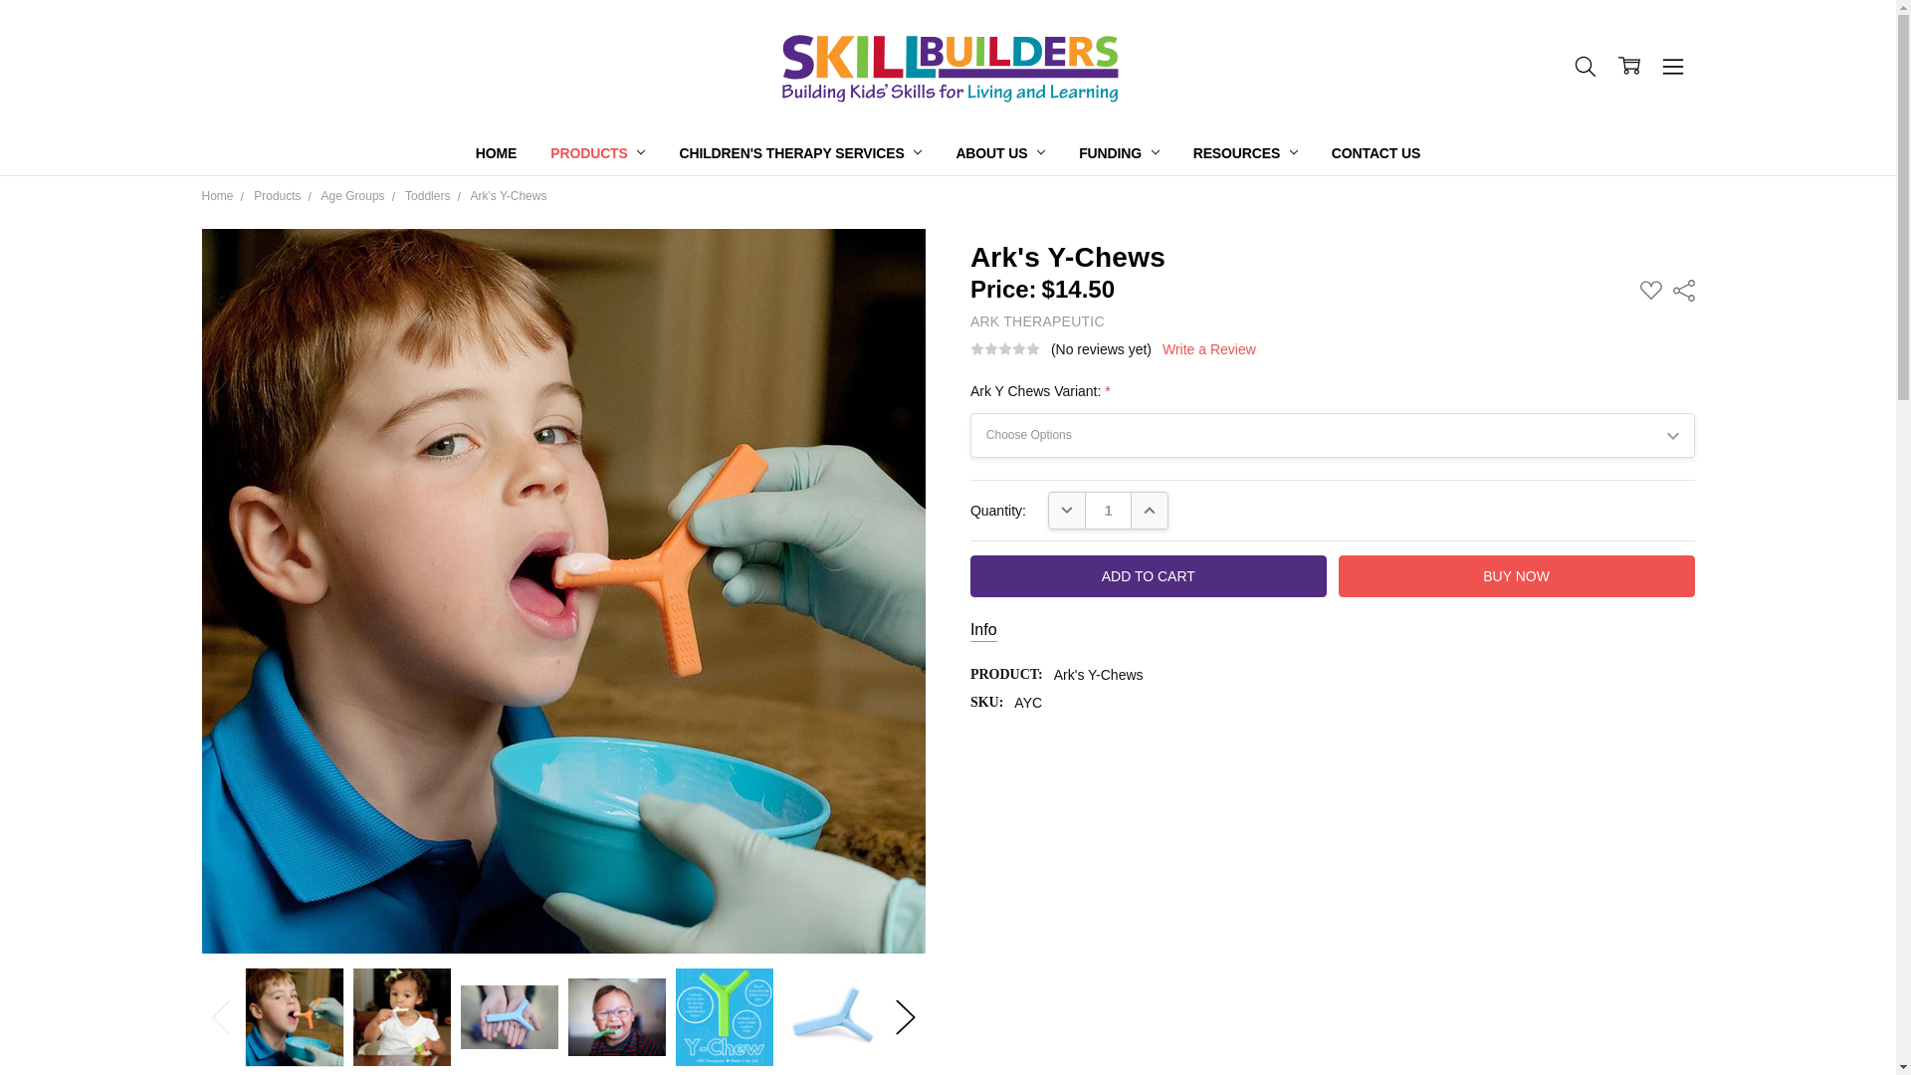 The image size is (1911, 1075). What do you see at coordinates (724, 1017) in the screenshot?
I see `Ark's Y-Chews` at bounding box center [724, 1017].